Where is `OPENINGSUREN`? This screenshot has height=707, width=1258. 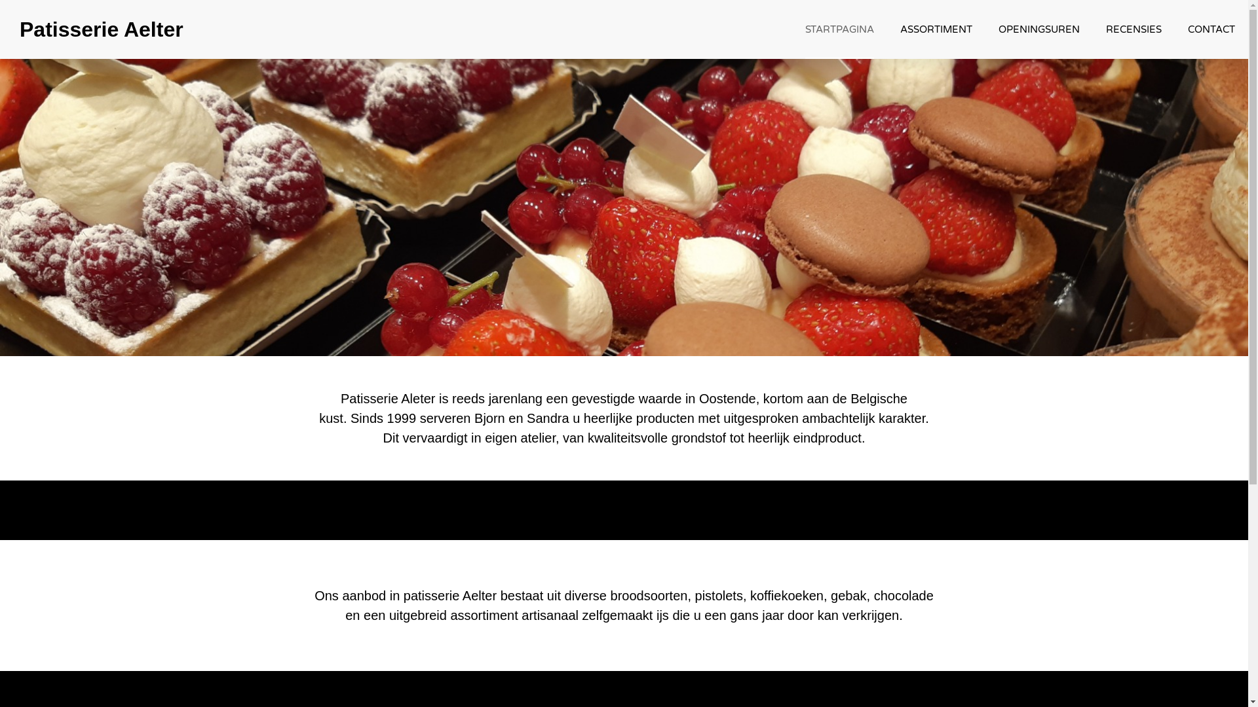
OPENINGSUREN is located at coordinates (1039, 29).